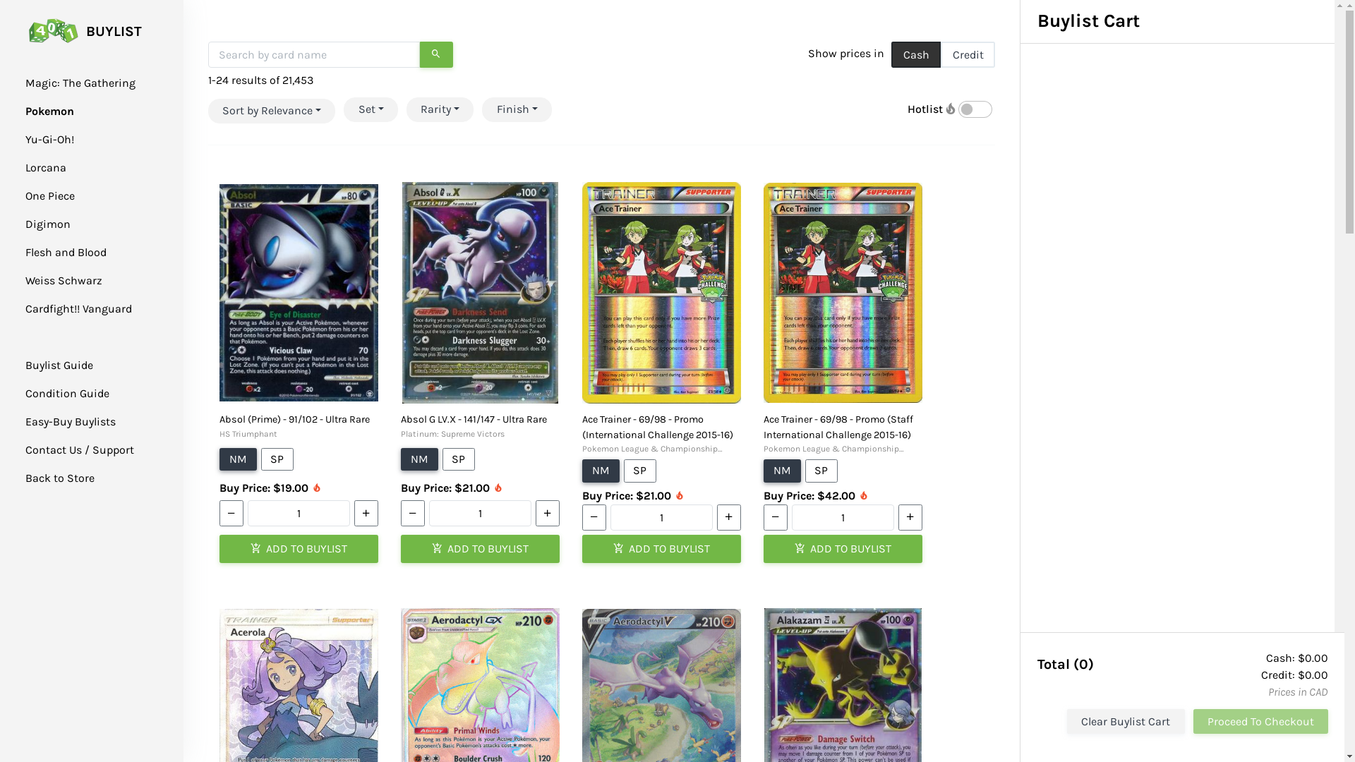 This screenshot has width=1355, height=762. Describe the element at coordinates (1126, 721) in the screenshot. I see `Clear Buylist Cart` at that location.